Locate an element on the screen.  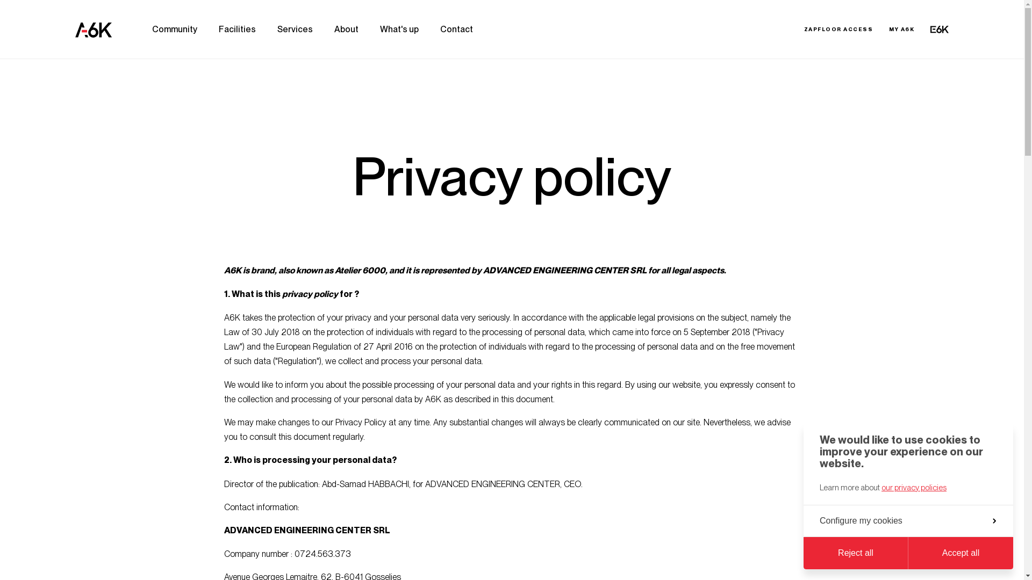
Facilities is located at coordinates (238, 30).